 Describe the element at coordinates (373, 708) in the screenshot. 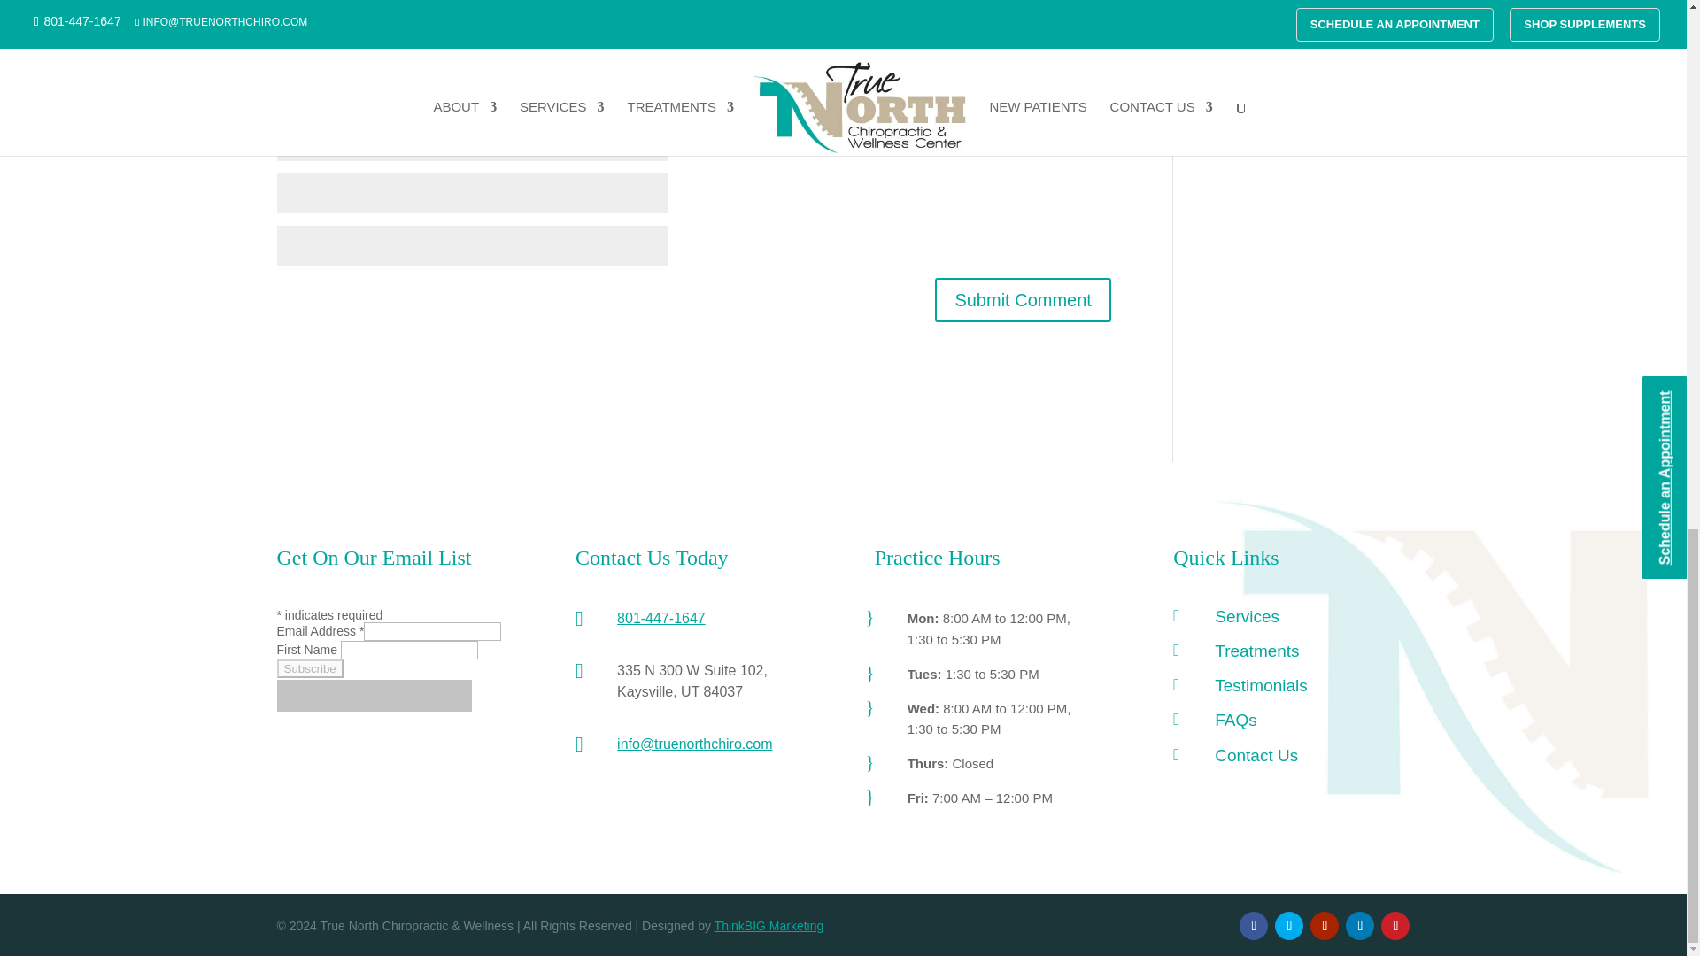

I see `Mailchimp - email marketing made easy and fun` at that location.